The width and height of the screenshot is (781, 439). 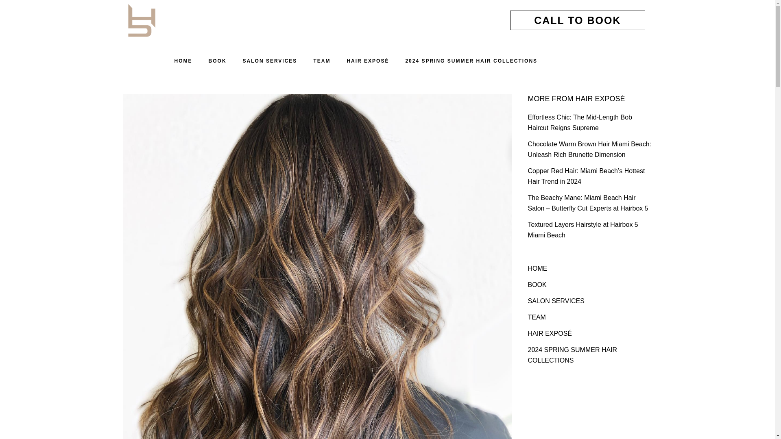 What do you see at coordinates (471, 61) in the screenshot?
I see `2024 SPRING SUMMER HAIR COLLECTIONS` at bounding box center [471, 61].